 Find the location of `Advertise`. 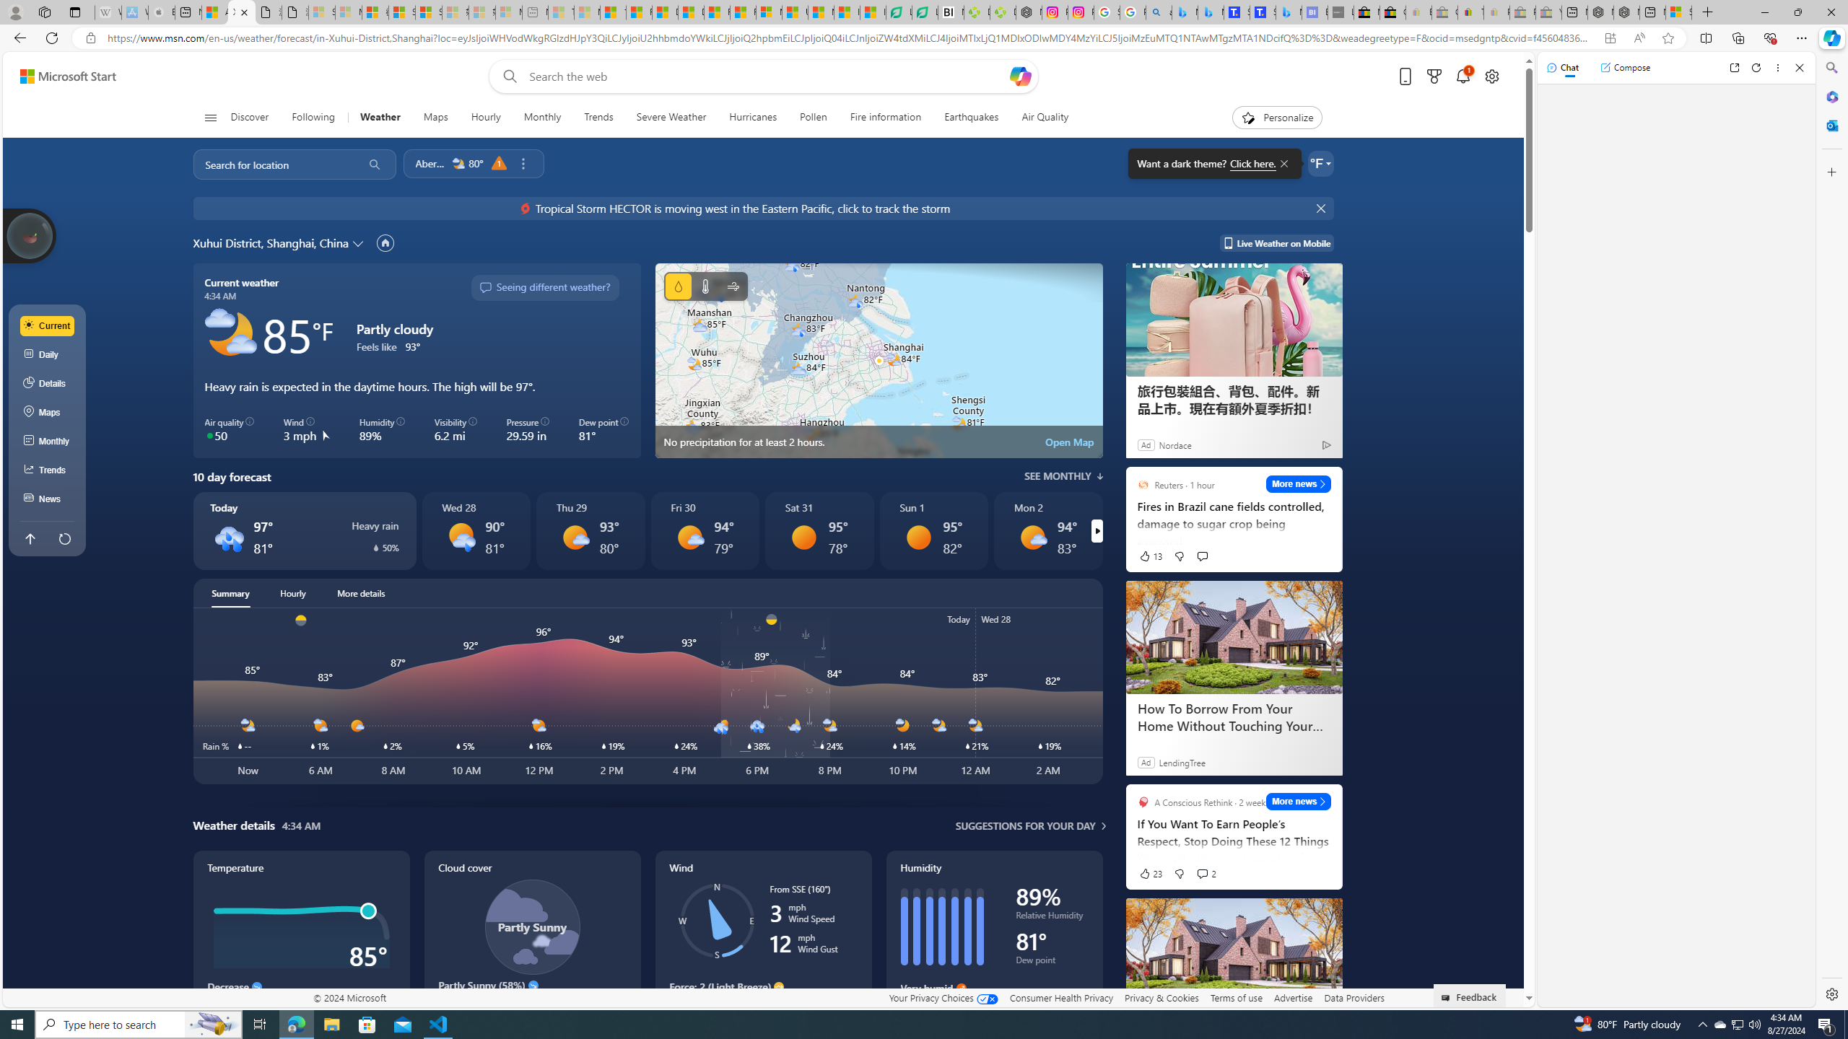

Advertise is located at coordinates (1294, 997).